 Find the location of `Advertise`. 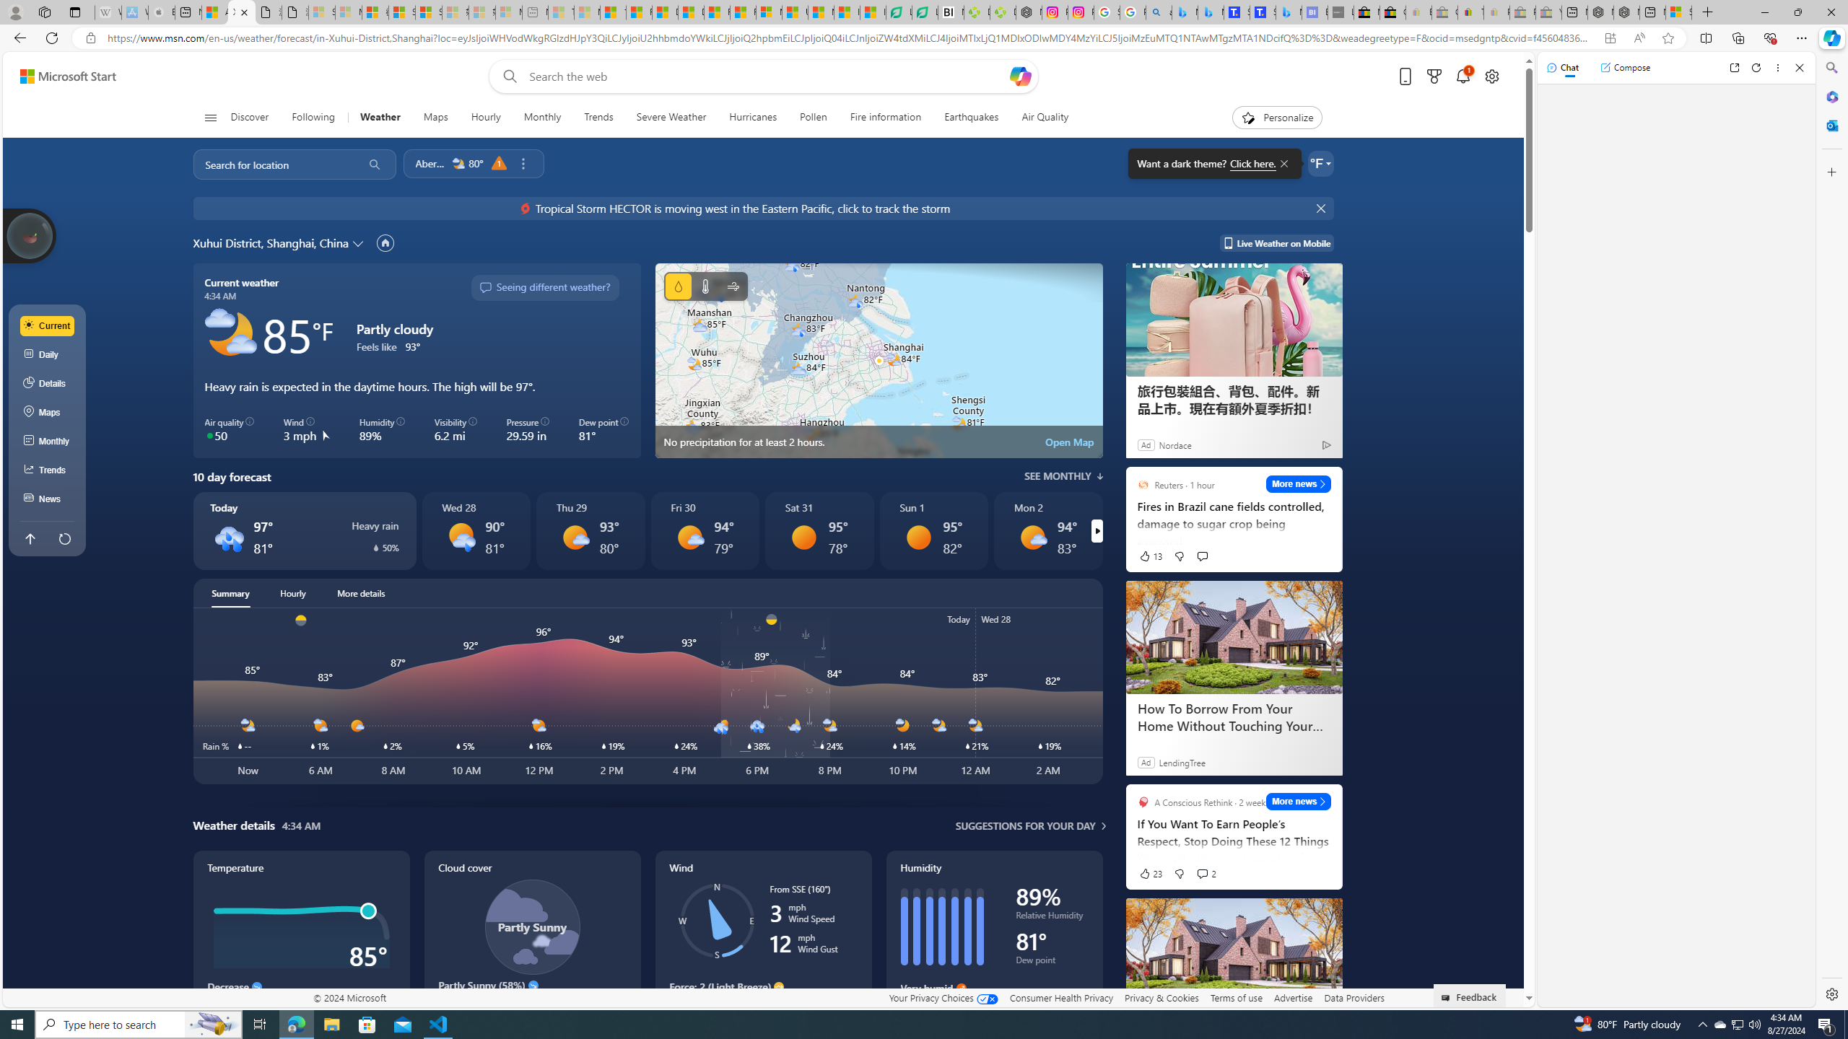

Advertise is located at coordinates (1294, 997).